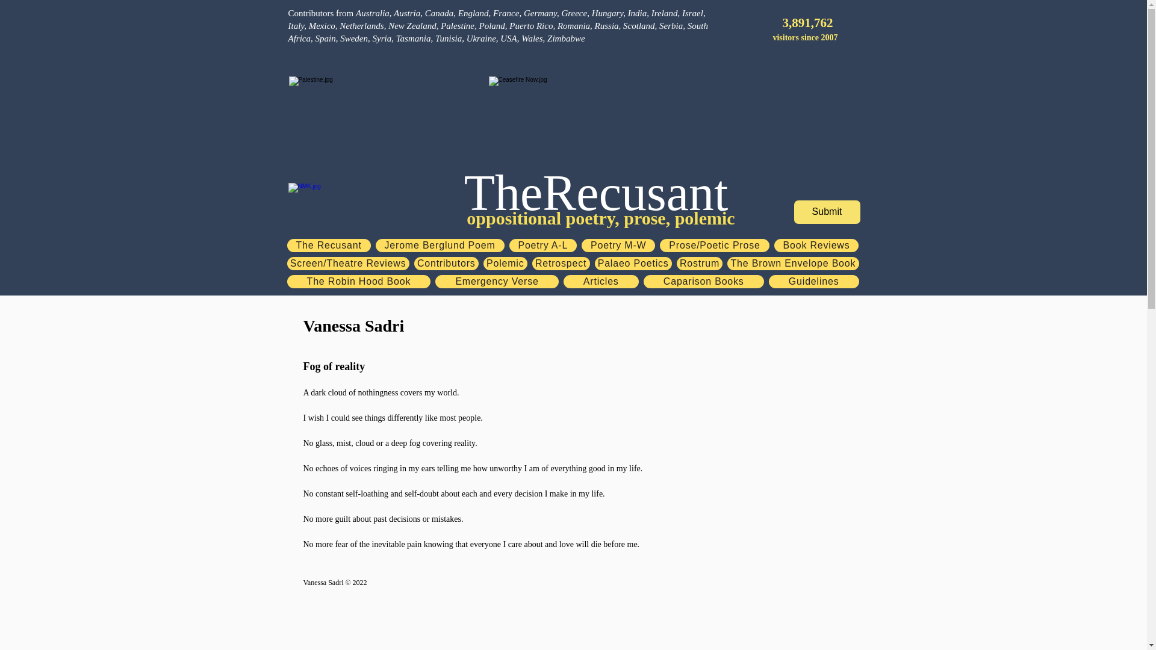  I want to click on Poetry M-W, so click(618, 246).